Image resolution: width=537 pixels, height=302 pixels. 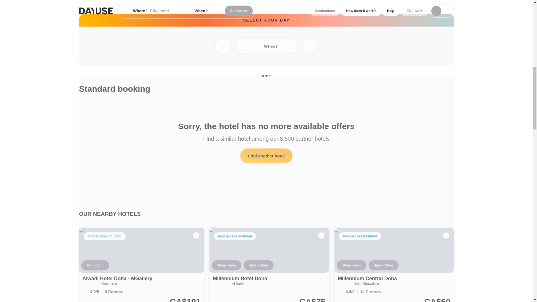 What do you see at coordinates (226, 265) in the screenshot?
I see `10am - 6pm` at bounding box center [226, 265].